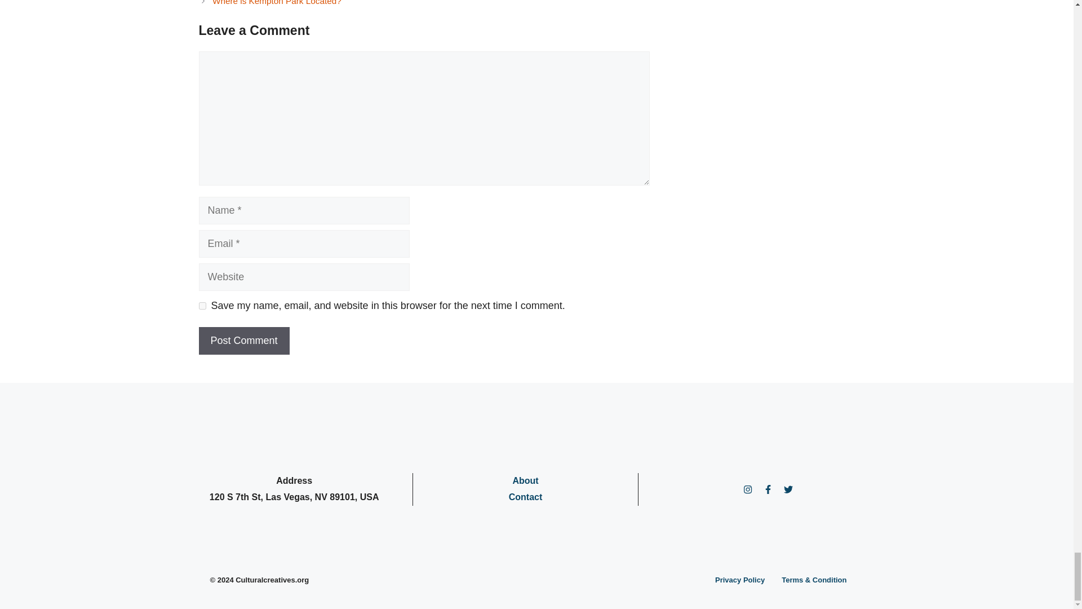 The height and width of the screenshot is (609, 1082). What do you see at coordinates (525, 496) in the screenshot?
I see `Contact` at bounding box center [525, 496].